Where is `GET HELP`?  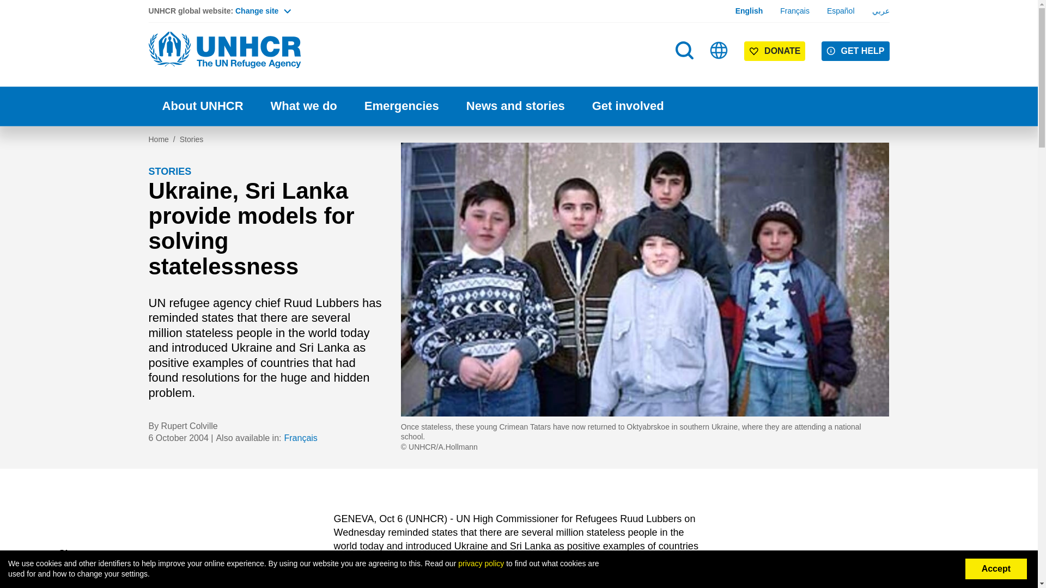 GET HELP is located at coordinates (855, 51).